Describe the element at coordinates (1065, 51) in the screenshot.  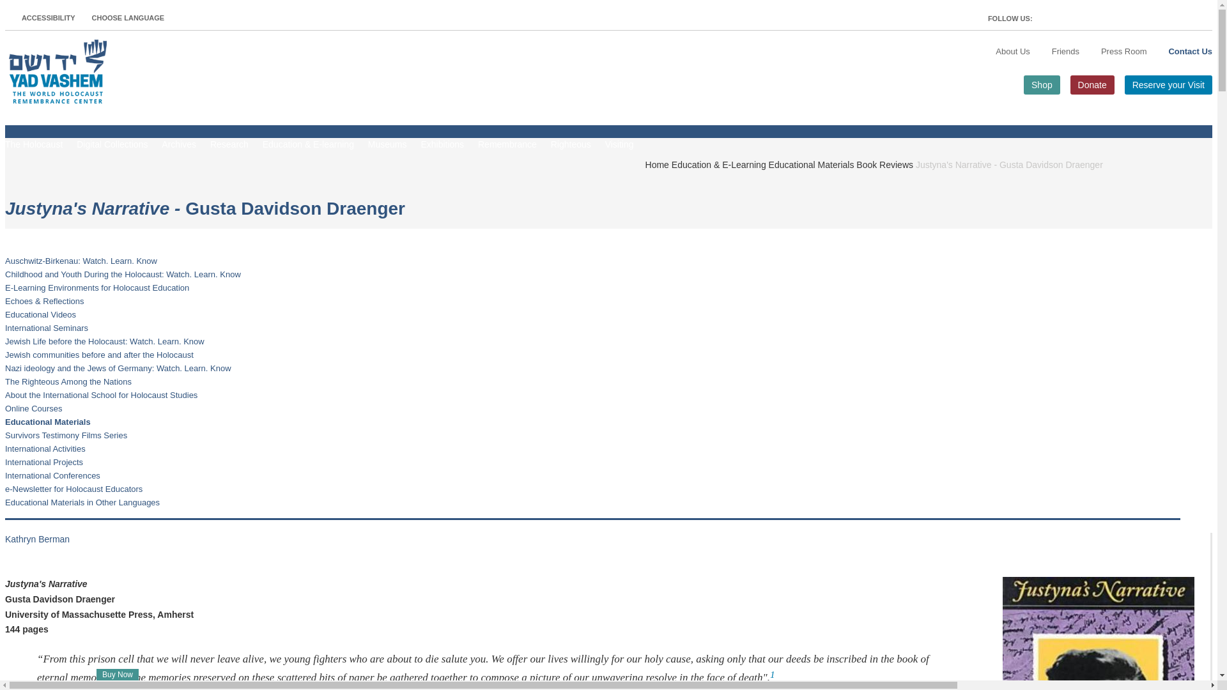
I see `Friends` at that location.